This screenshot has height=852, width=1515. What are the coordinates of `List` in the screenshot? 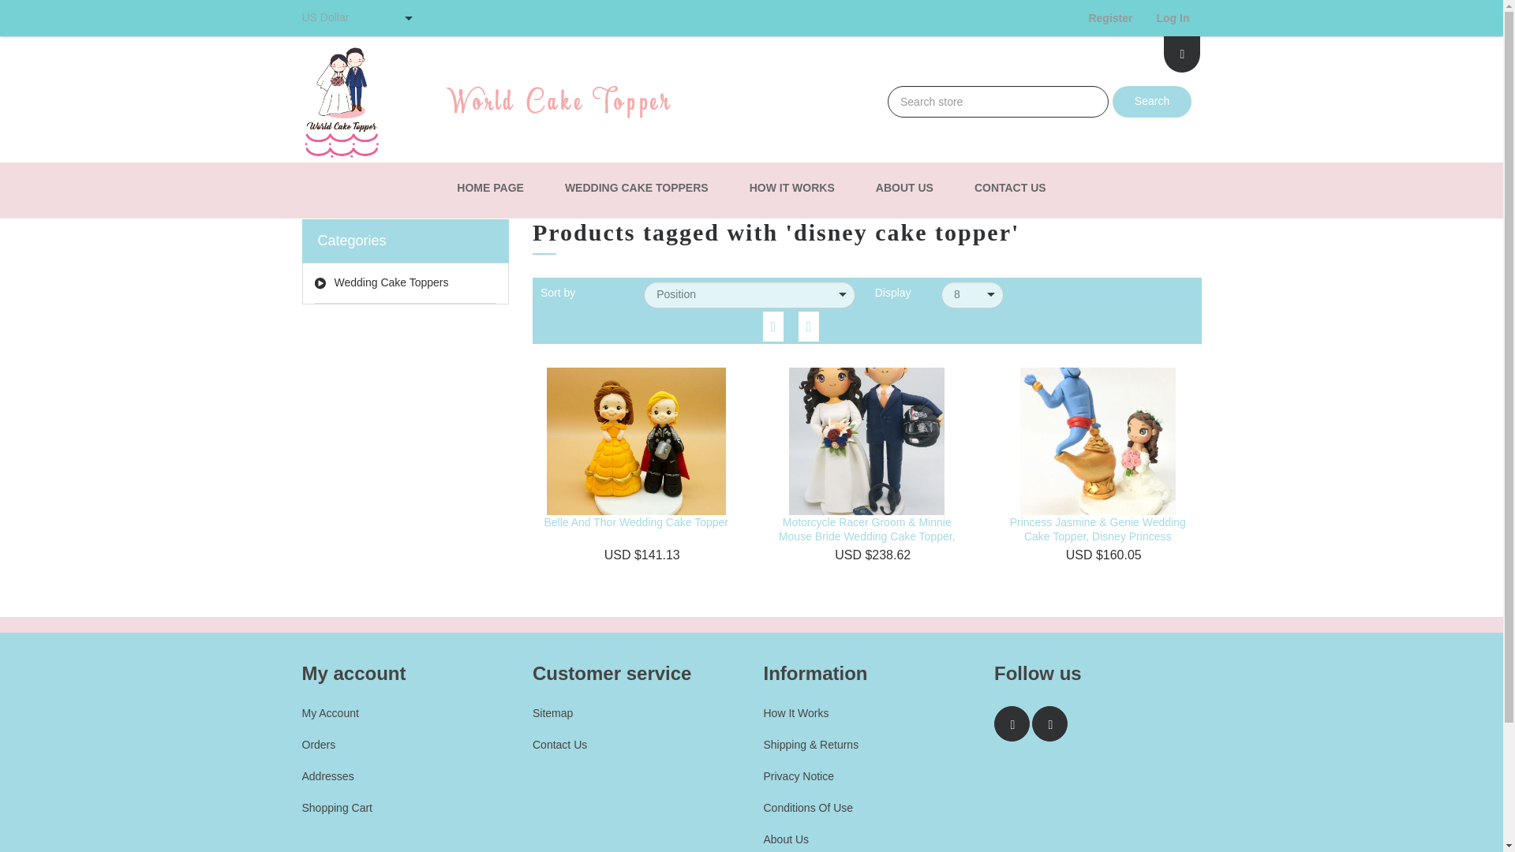 It's located at (809, 326).